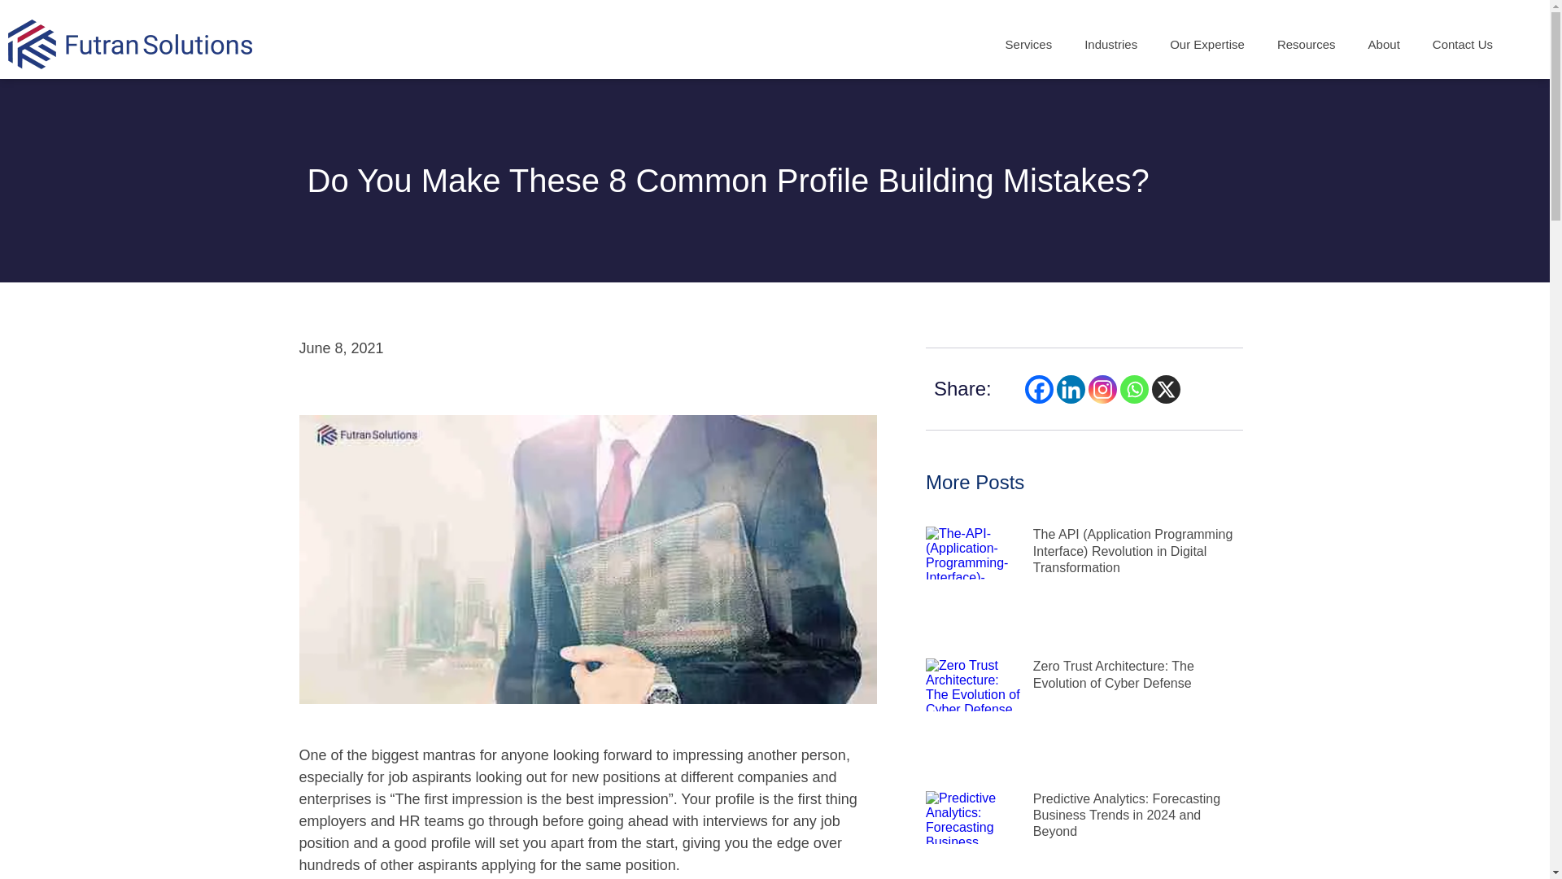 Image resolution: width=1562 pixels, height=879 pixels. I want to click on Services, so click(1028, 44).